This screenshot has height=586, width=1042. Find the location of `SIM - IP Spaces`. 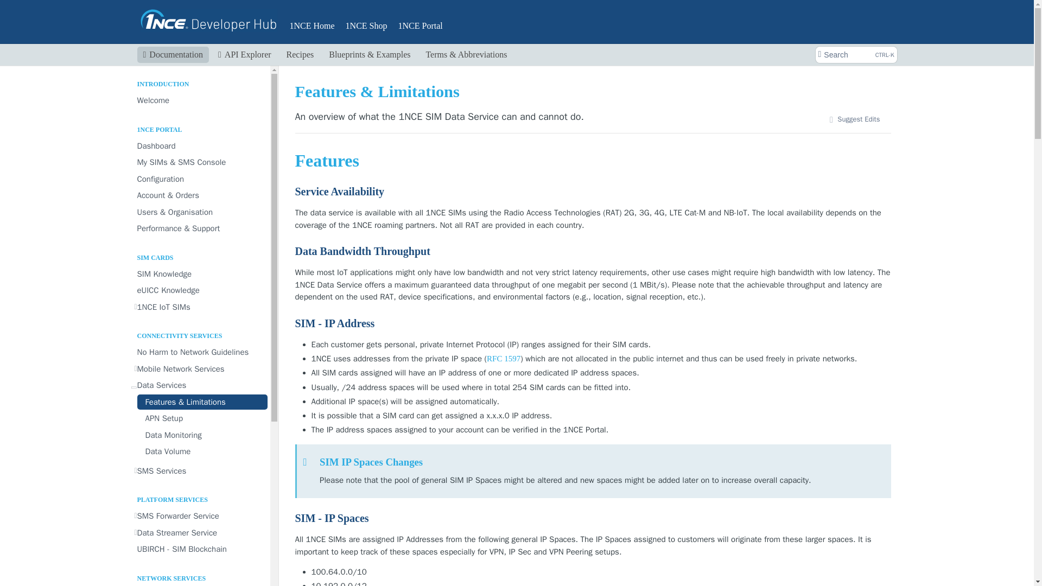

SIM - IP Spaces is located at coordinates (593, 518).